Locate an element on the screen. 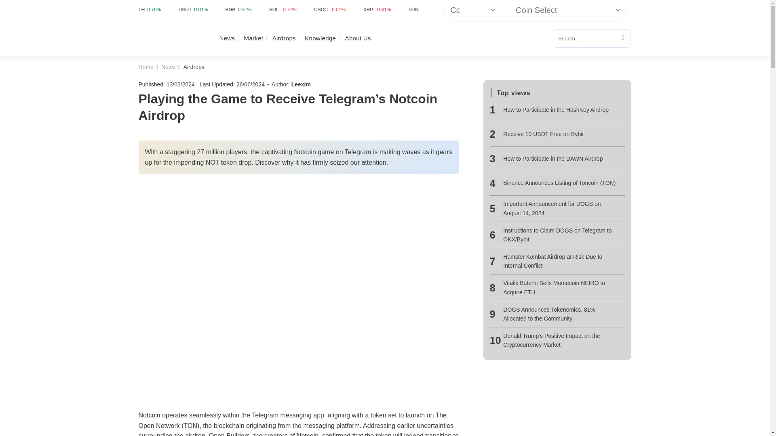 The height and width of the screenshot is (436, 776). Airdrops is located at coordinates (194, 67).